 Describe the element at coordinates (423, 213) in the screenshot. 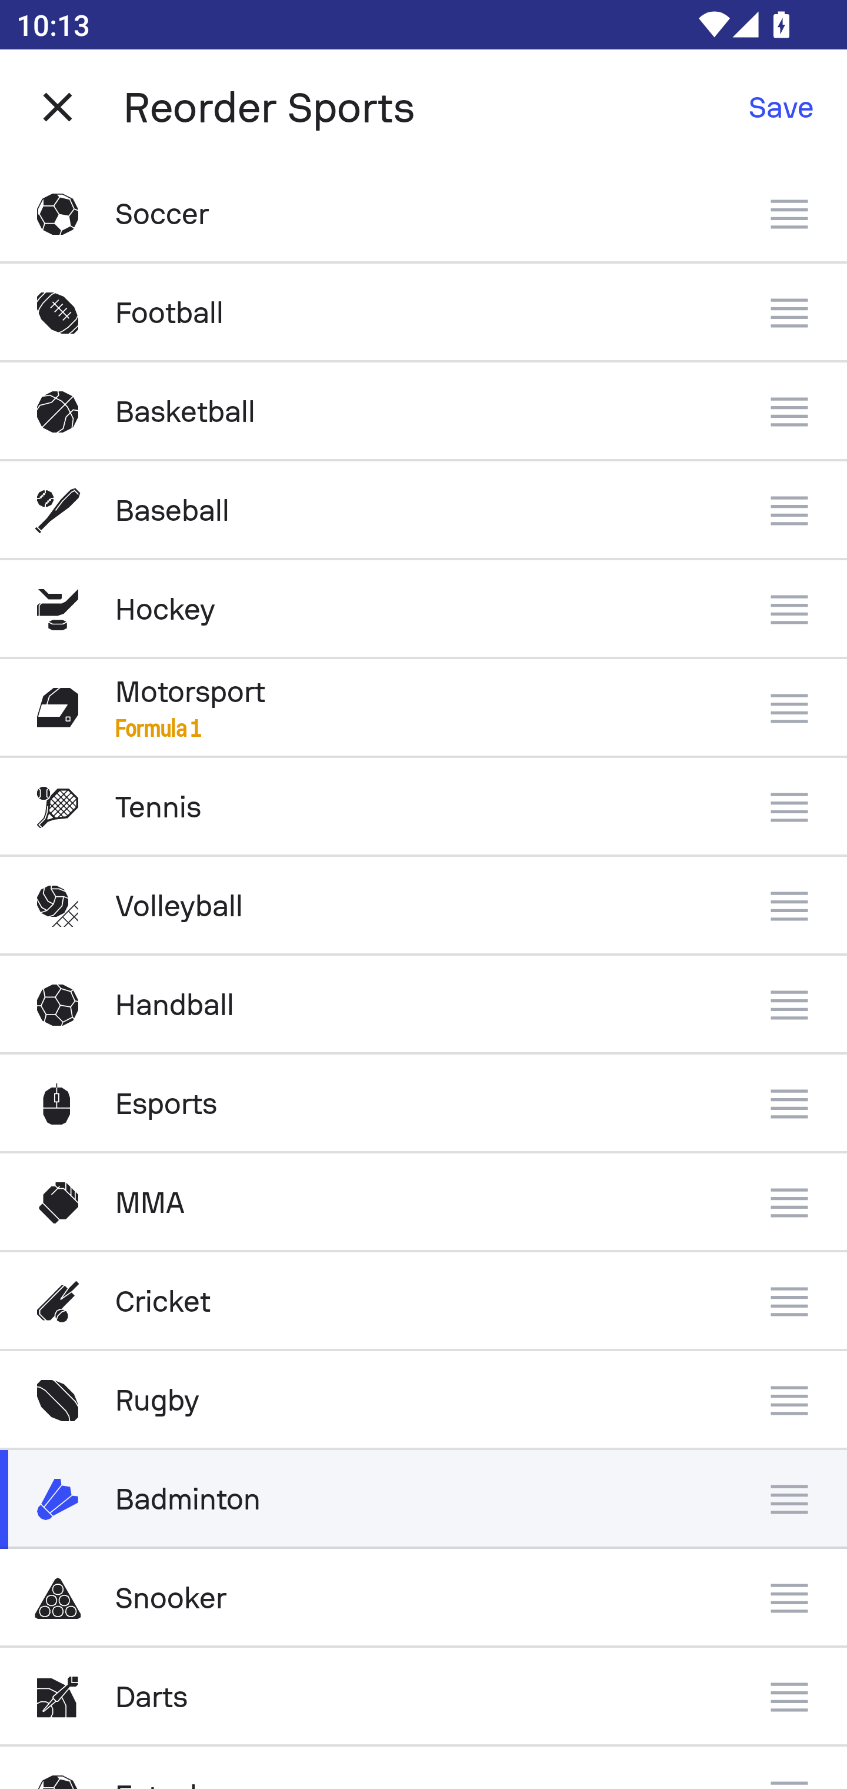

I see `Soccer` at that location.